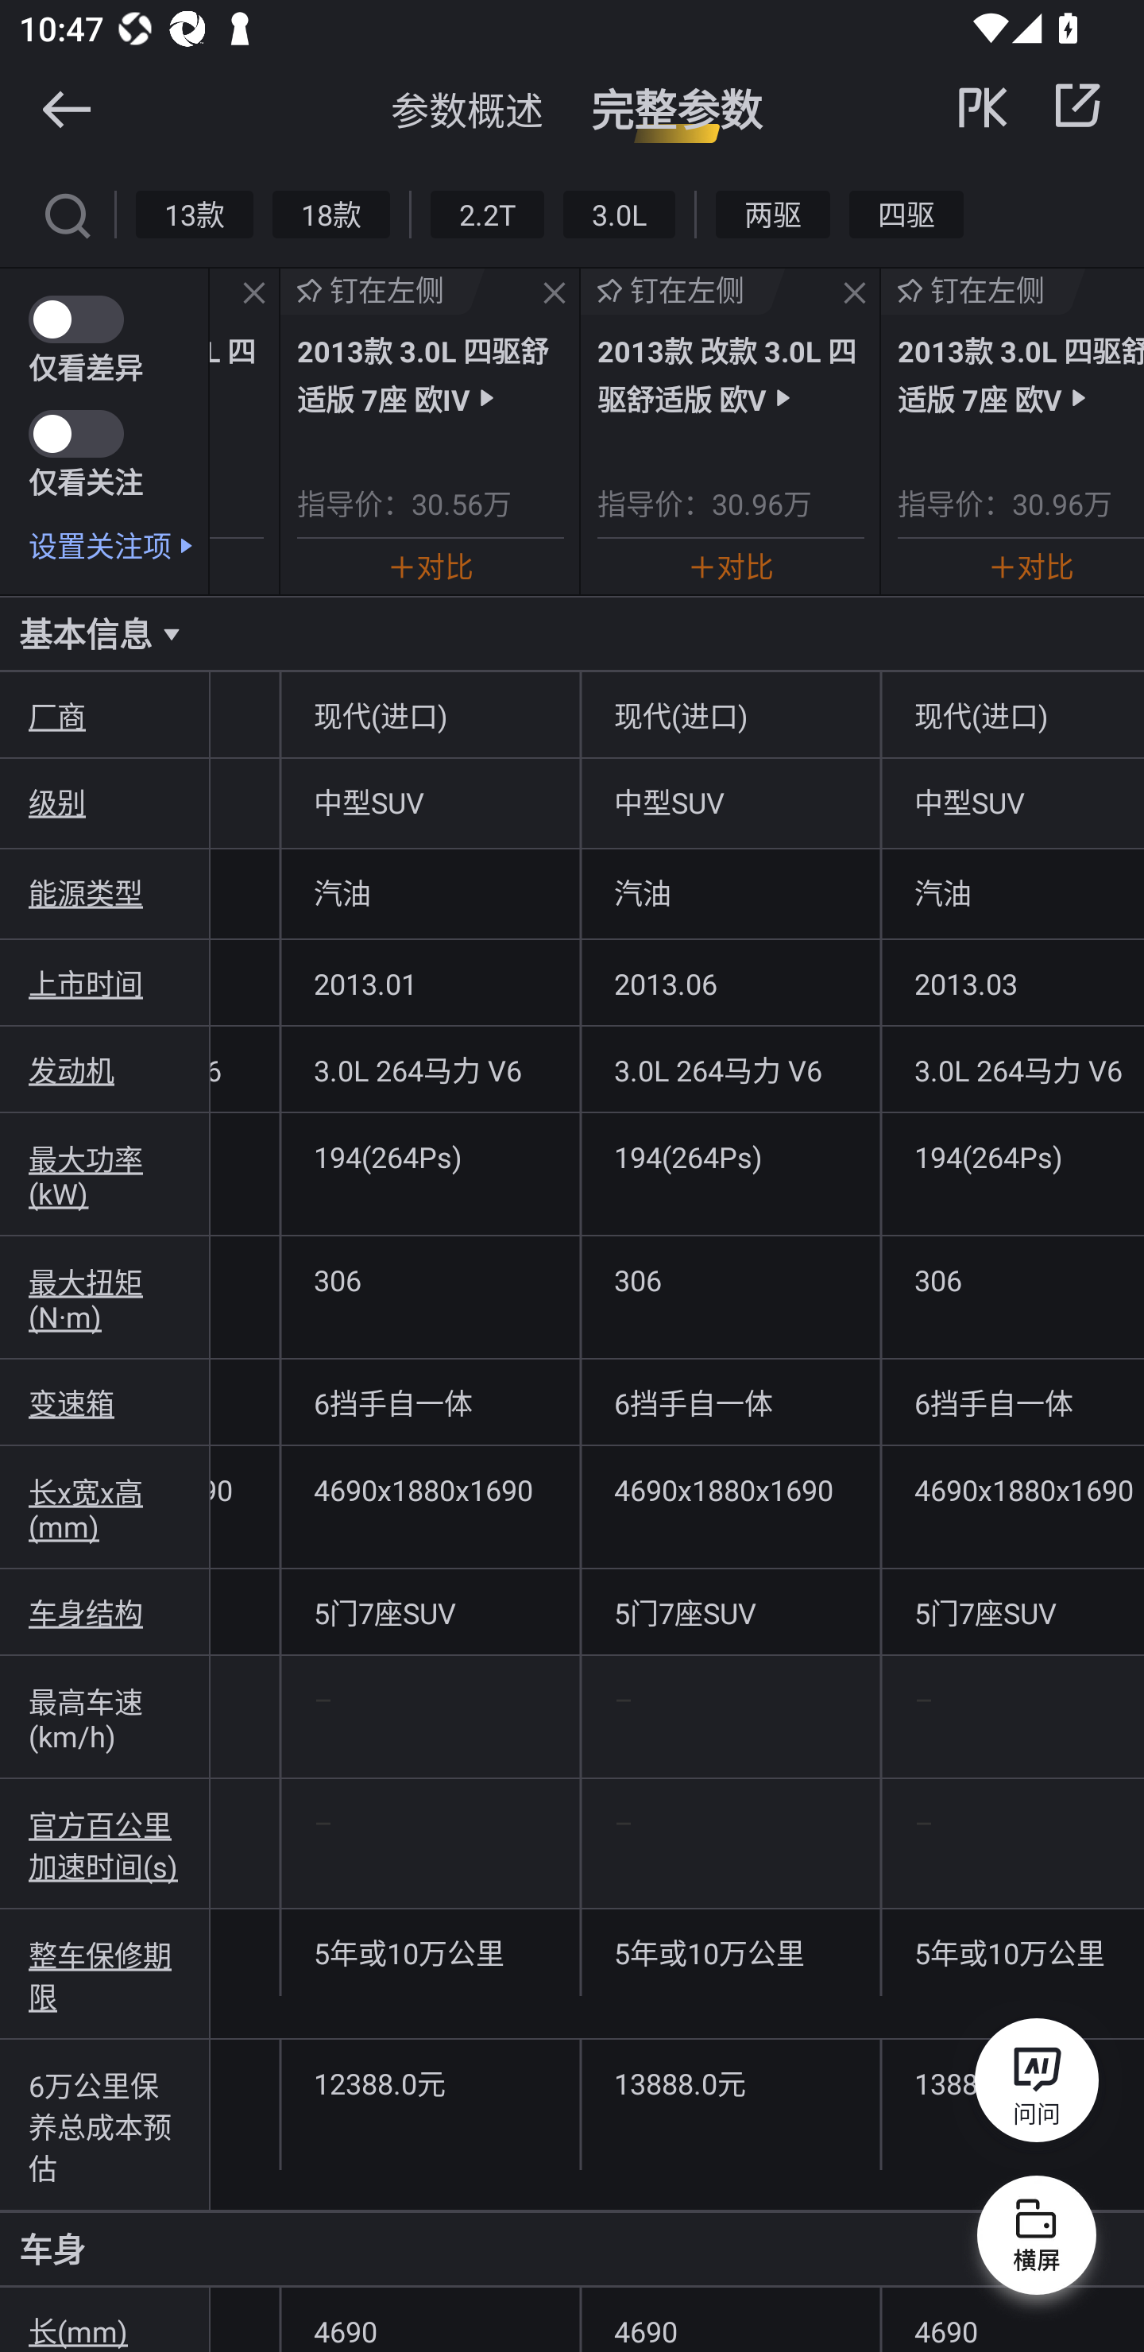 This screenshot has height=2352, width=1144. Describe the element at coordinates (431, 983) in the screenshot. I see `2013.01` at that location.